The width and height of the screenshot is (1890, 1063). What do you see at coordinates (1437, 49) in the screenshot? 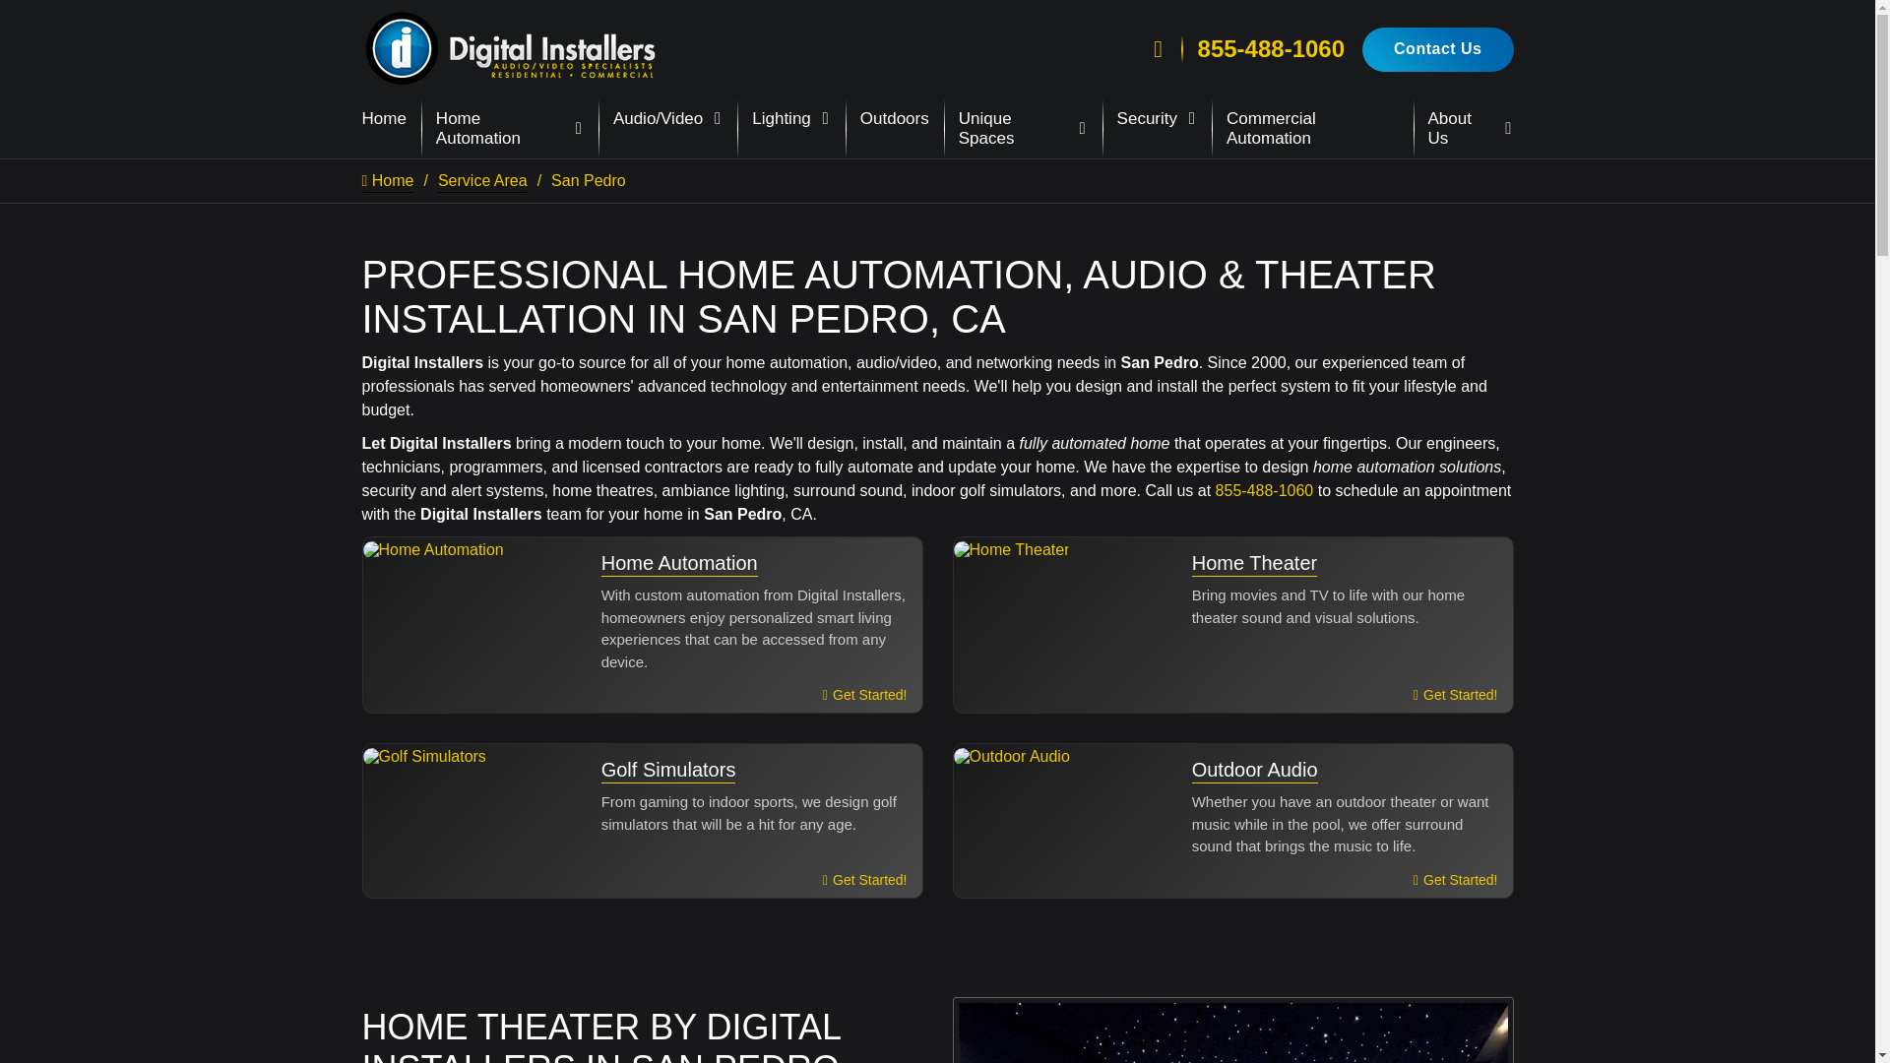
I see `Contact Us` at bounding box center [1437, 49].